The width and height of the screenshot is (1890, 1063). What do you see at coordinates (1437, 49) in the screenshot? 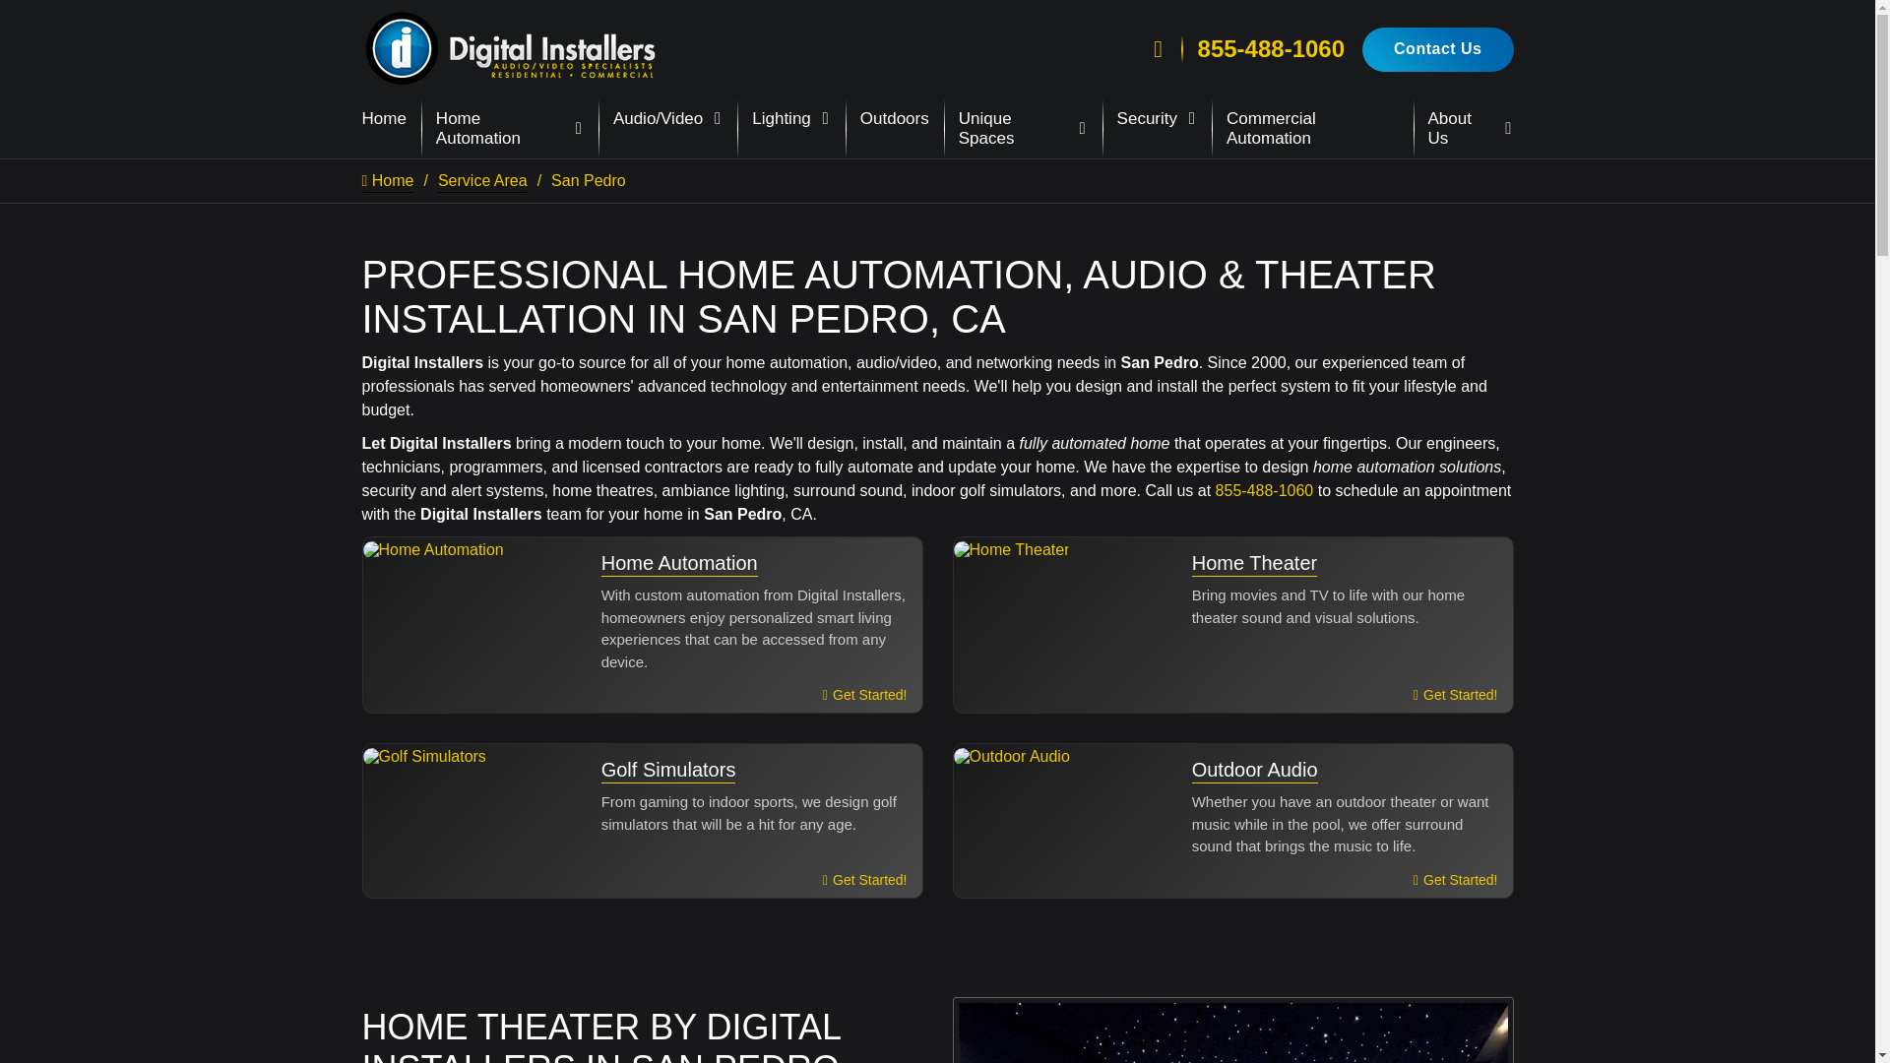
I see `Contact Us` at bounding box center [1437, 49].